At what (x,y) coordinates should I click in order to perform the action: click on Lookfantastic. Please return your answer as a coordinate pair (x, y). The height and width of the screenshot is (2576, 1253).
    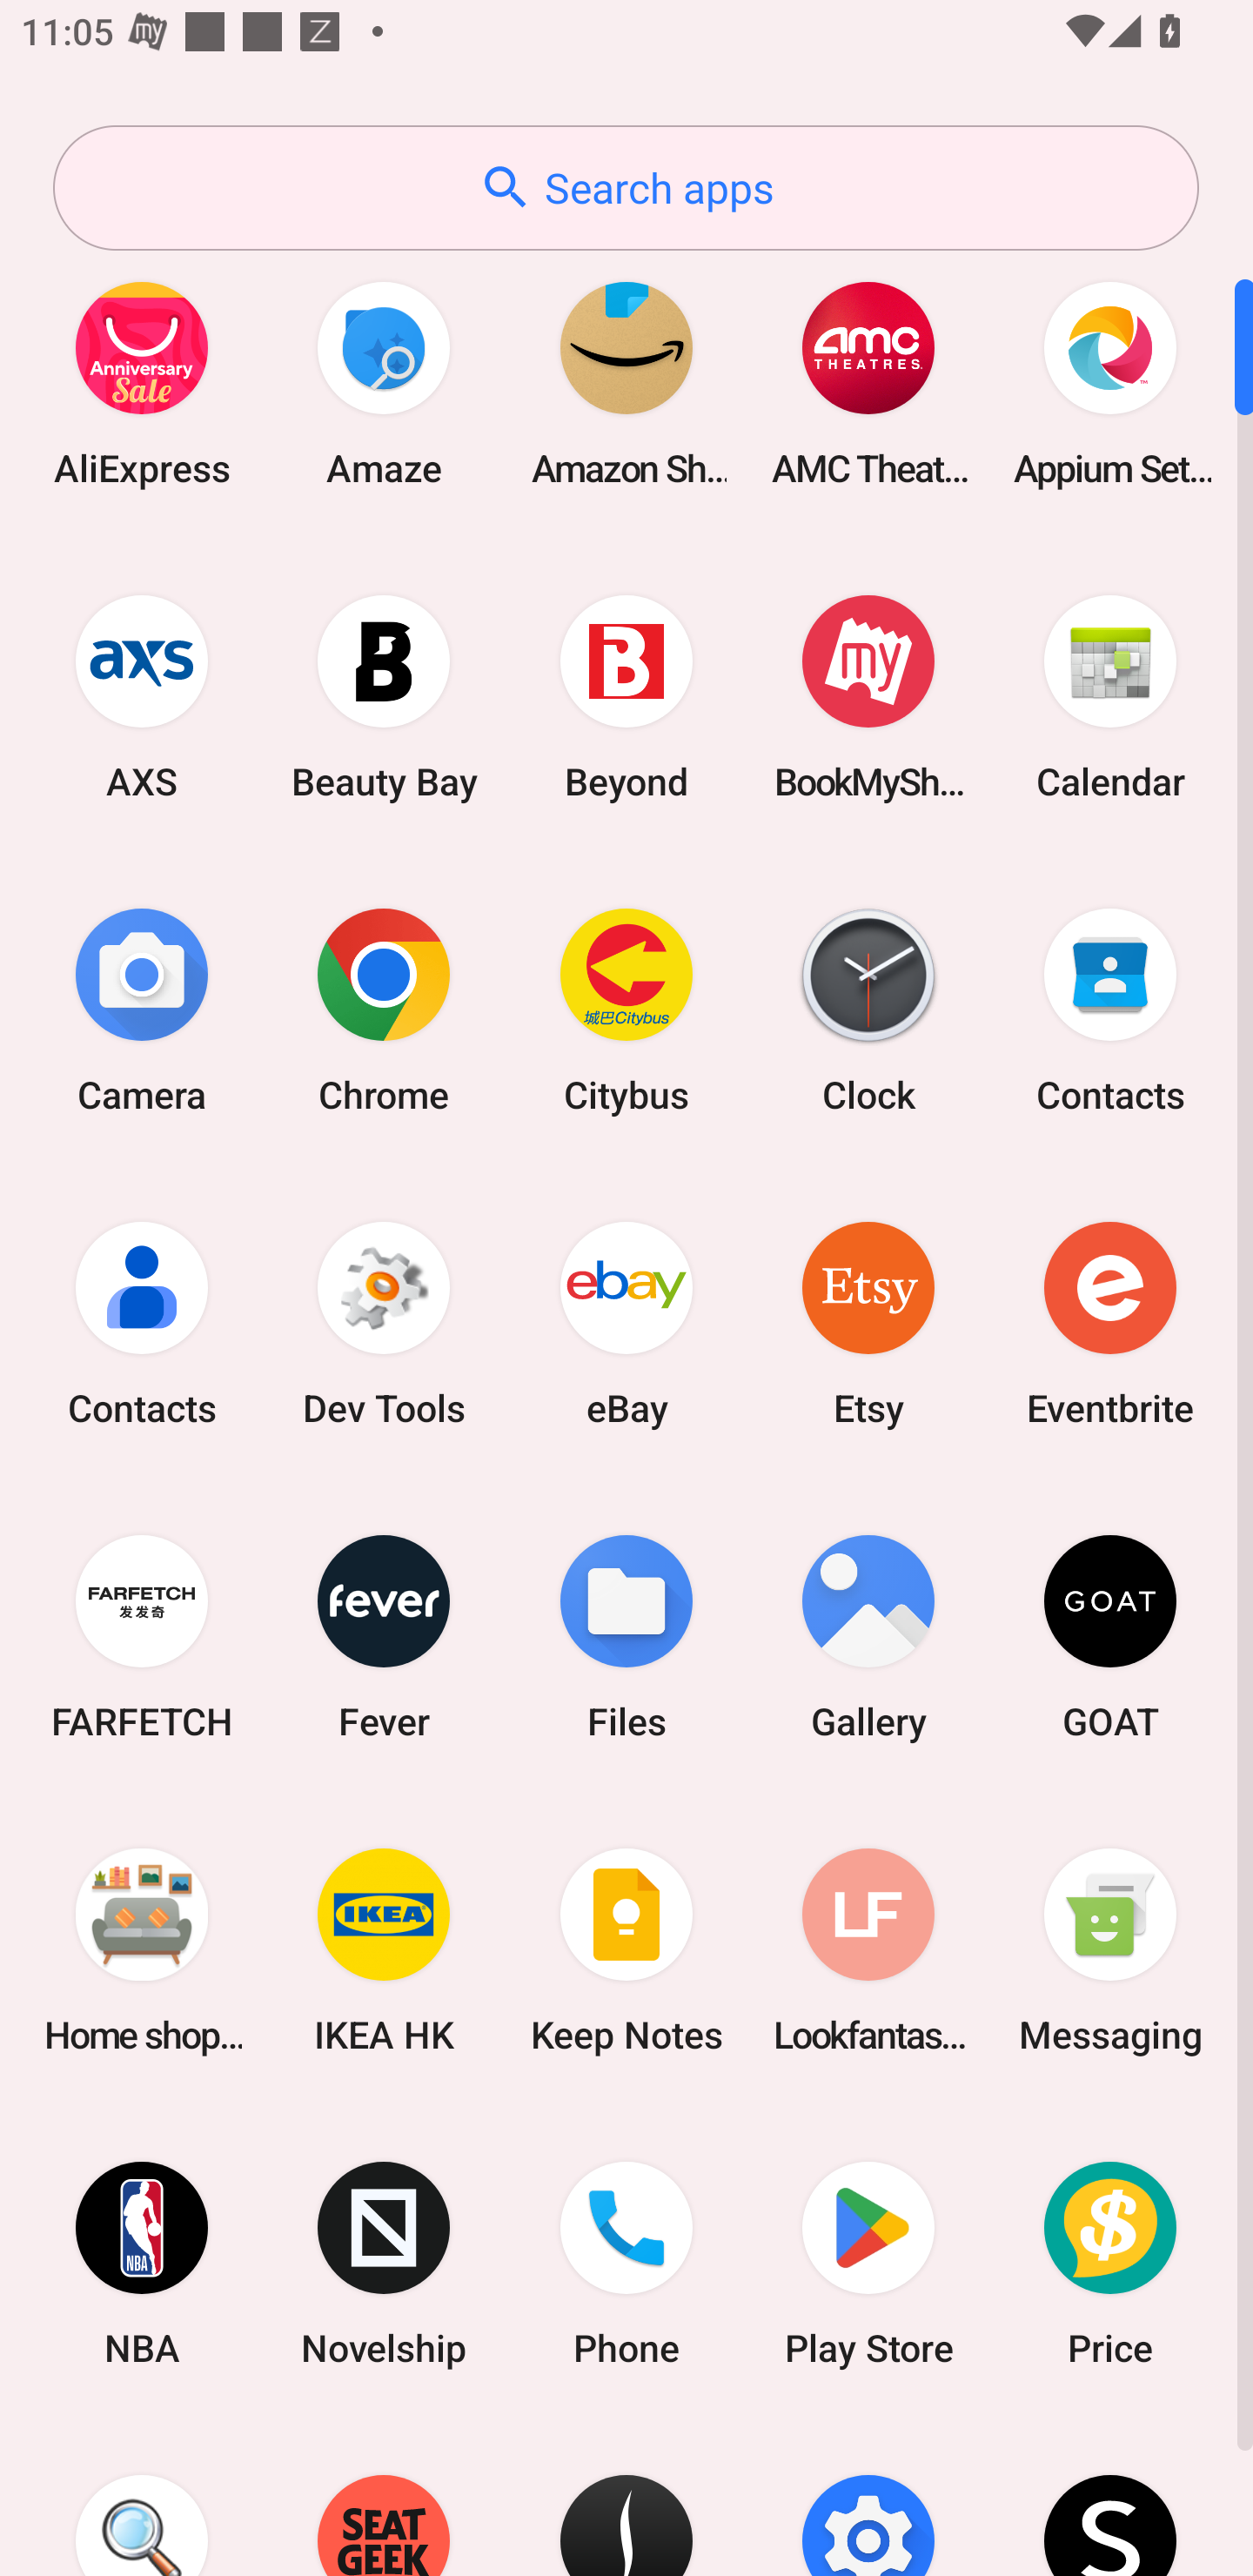
    Looking at the image, I should click on (868, 1949).